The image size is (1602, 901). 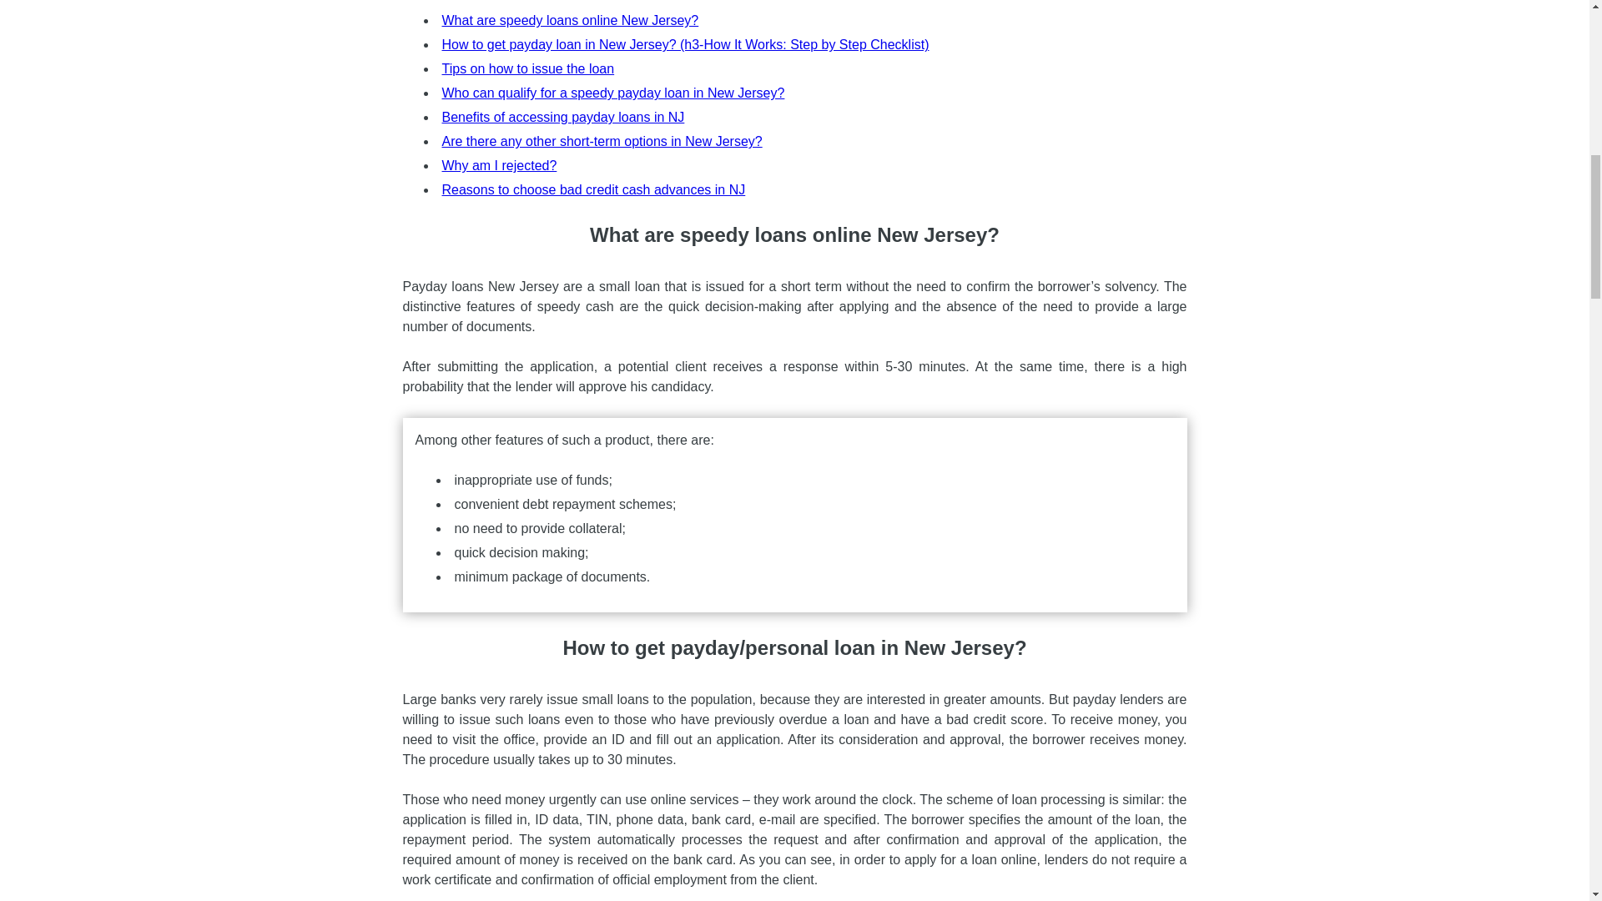 What do you see at coordinates (528, 68) in the screenshot?
I see `Tips on how to issue the loan` at bounding box center [528, 68].